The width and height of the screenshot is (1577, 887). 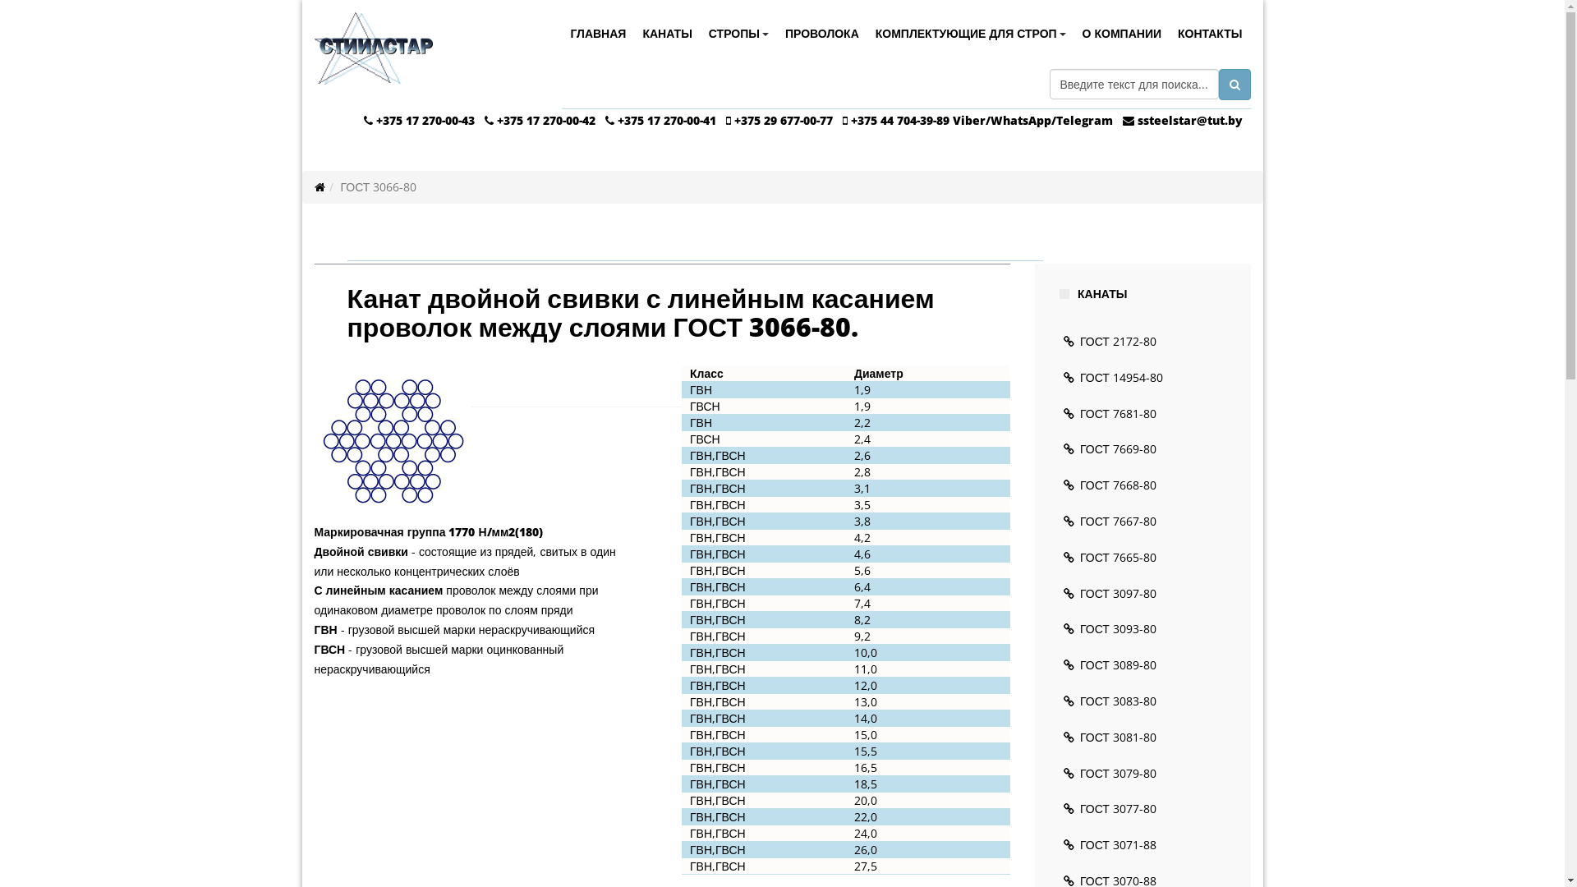 I want to click on +375 17 270-00-42, so click(x=545, y=120).